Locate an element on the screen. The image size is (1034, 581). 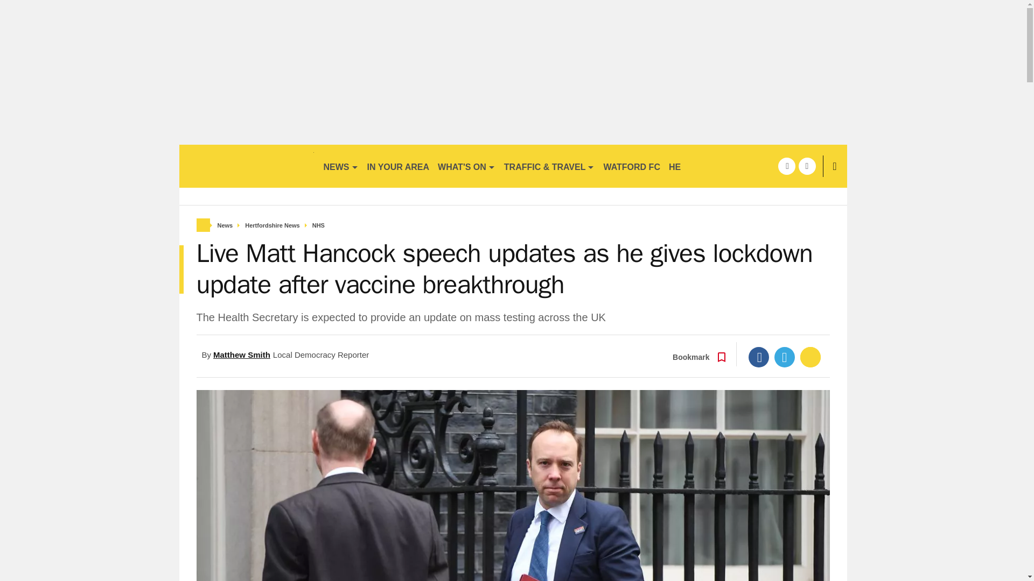
hertfordshiremercury is located at coordinates (246, 166).